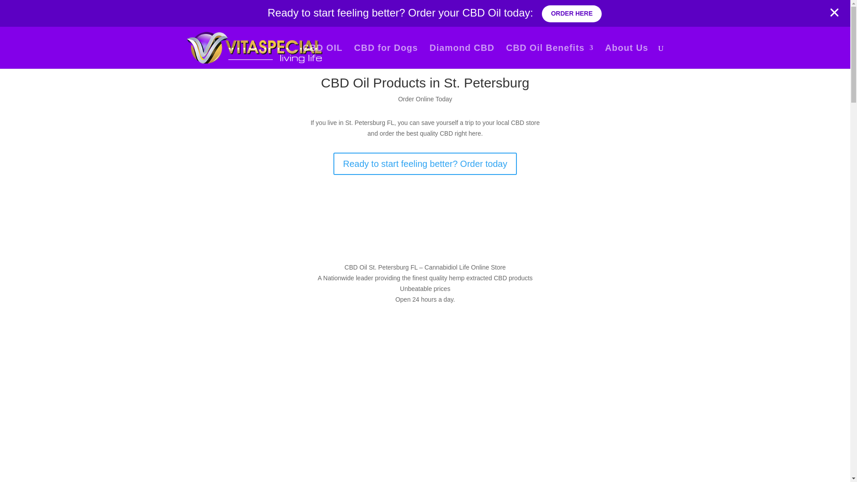 The height and width of the screenshot is (482, 857). Describe the element at coordinates (425, 164) in the screenshot. I see `Ready to start feeling better? Order today` at that location.